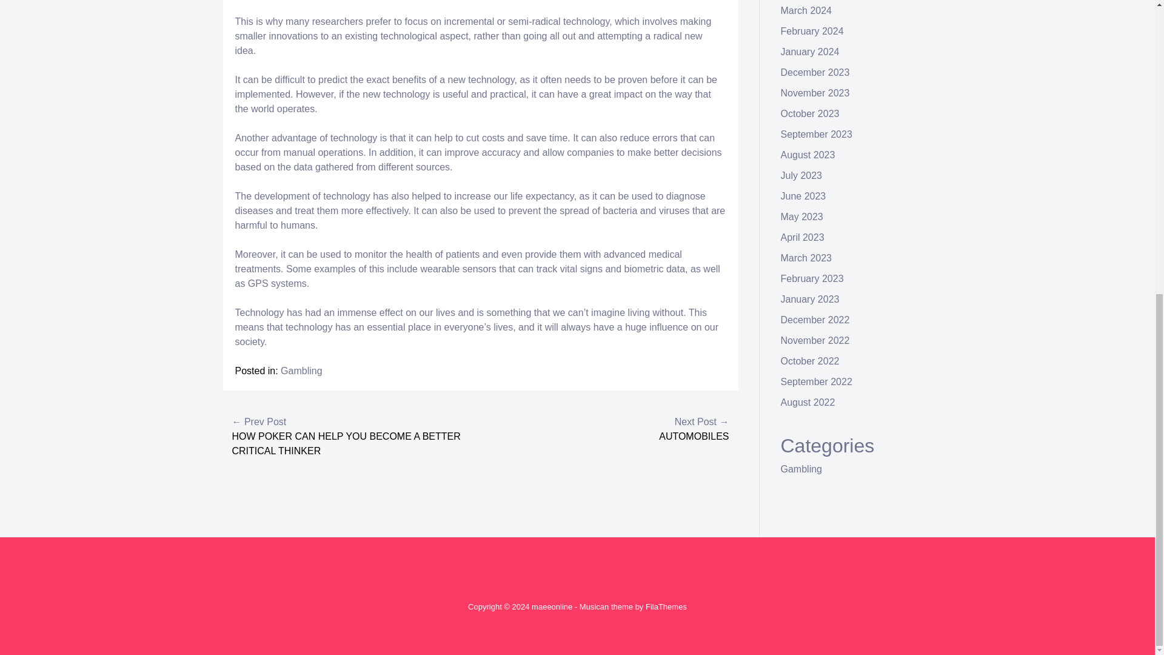  Describe the element at coordinates (803, 237) in the screenshot. I see `April 2023` at that location.